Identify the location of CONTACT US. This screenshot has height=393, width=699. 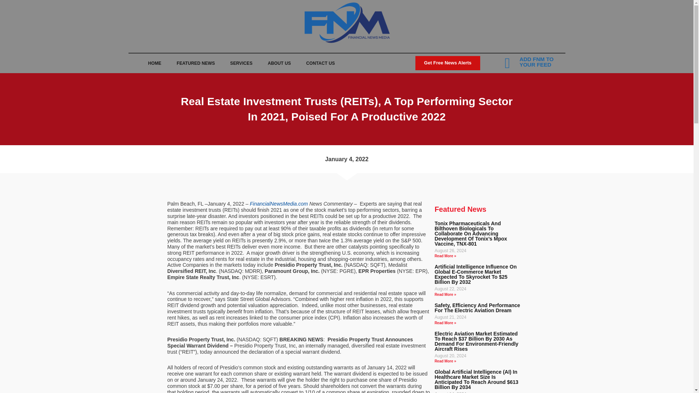
(320, 63).